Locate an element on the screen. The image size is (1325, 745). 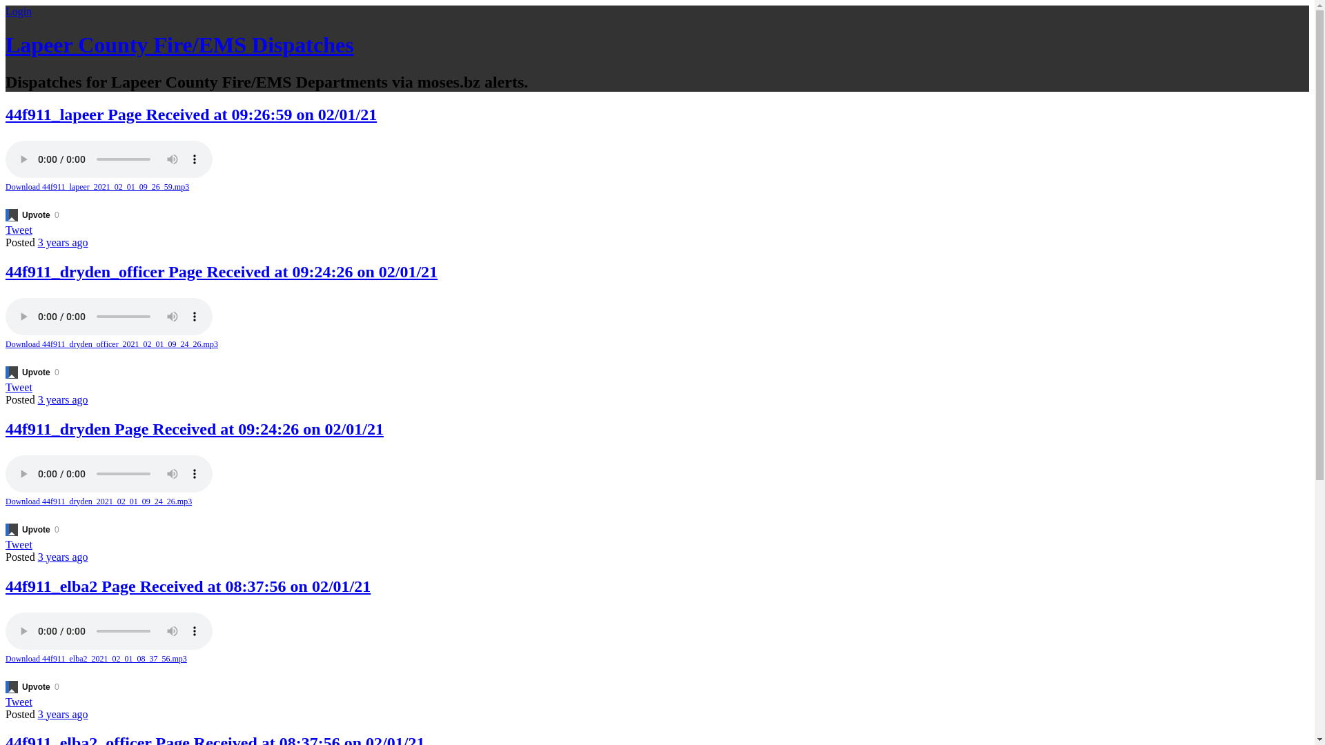
Download 44f911_dryden_2021_02_01_09_24_26.mp3 is located at coordinates (657, 502).